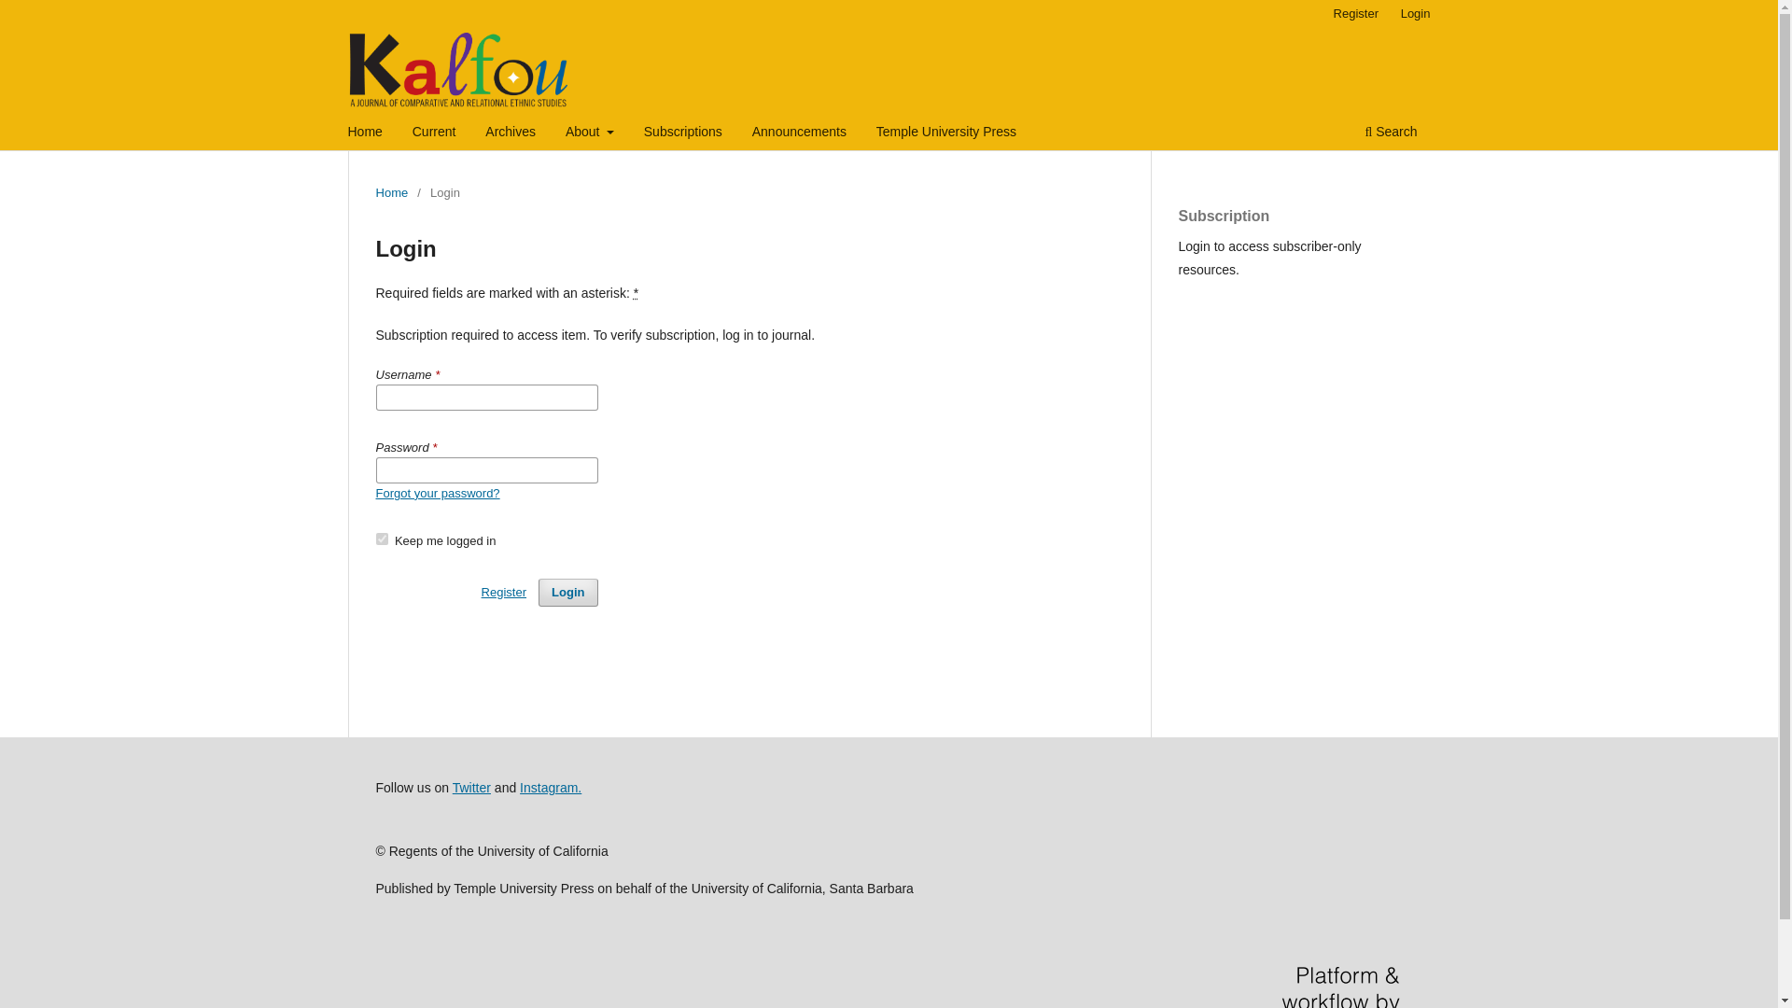  What do you see at coordinates (504, 592) in the screenshot?
I see `Register` at bounding box center [504, 592].